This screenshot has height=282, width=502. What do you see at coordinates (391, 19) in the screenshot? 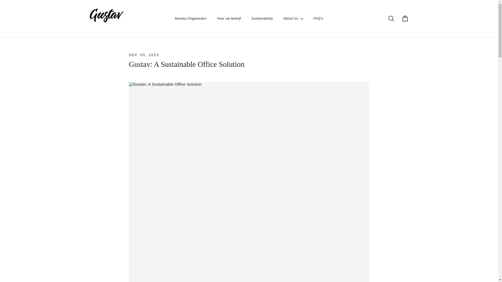
I see `icon-search` at bounding box center [391, 19].